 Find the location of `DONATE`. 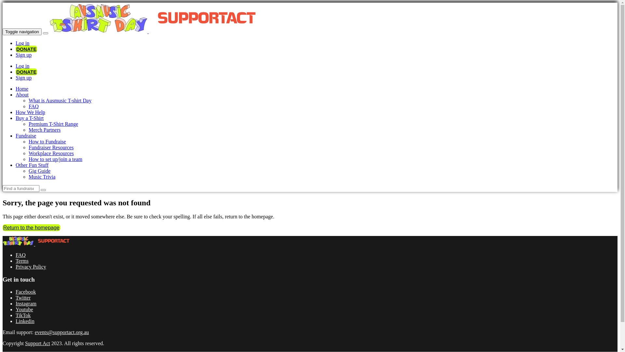

DONATE is located at coordinates (26, 49).